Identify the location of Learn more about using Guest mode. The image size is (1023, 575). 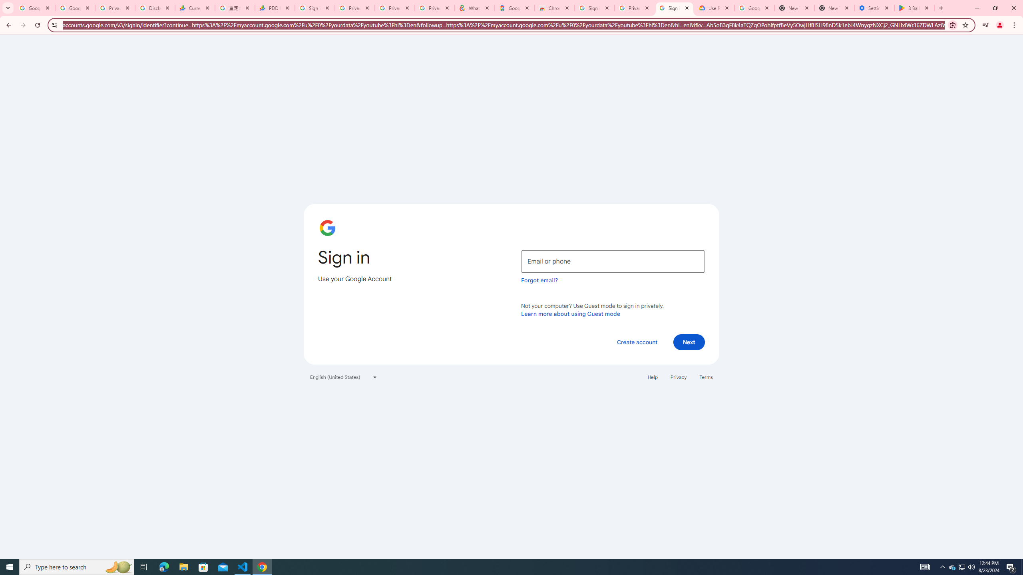
(571, 313).